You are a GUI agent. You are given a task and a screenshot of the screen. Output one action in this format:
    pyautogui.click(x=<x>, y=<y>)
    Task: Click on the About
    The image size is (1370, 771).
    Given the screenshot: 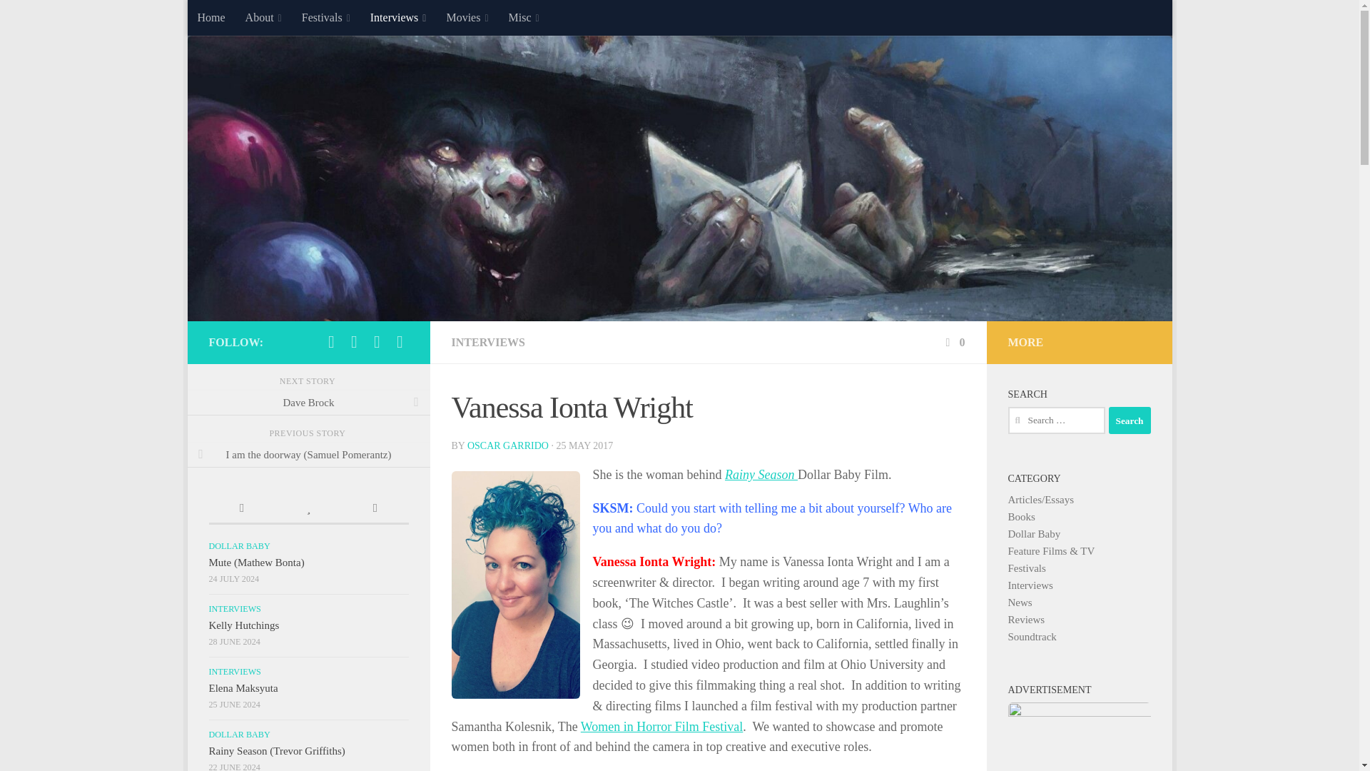 What is the action you would take?
    pyautogui.click(x=263, y=17)
    